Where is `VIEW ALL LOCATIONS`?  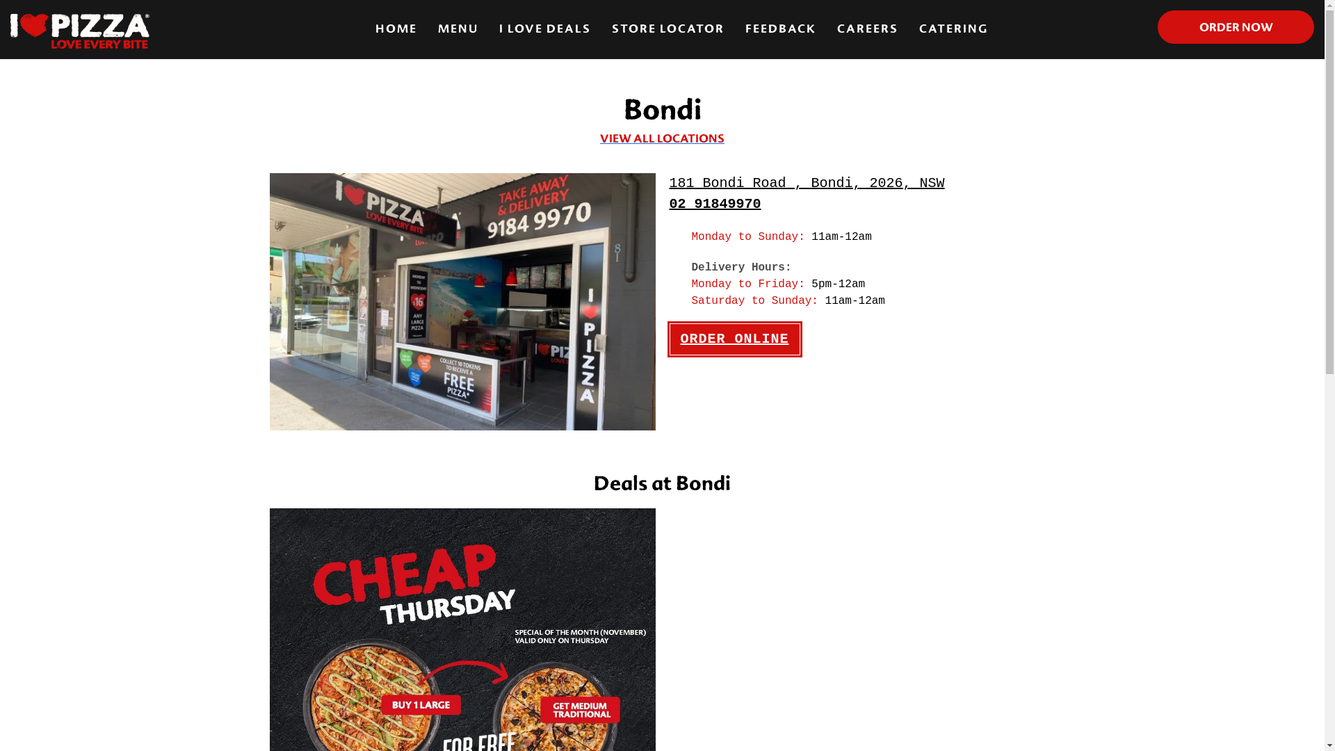 VIEW ALL LOCATIONS is located at coordinates (663, 139).